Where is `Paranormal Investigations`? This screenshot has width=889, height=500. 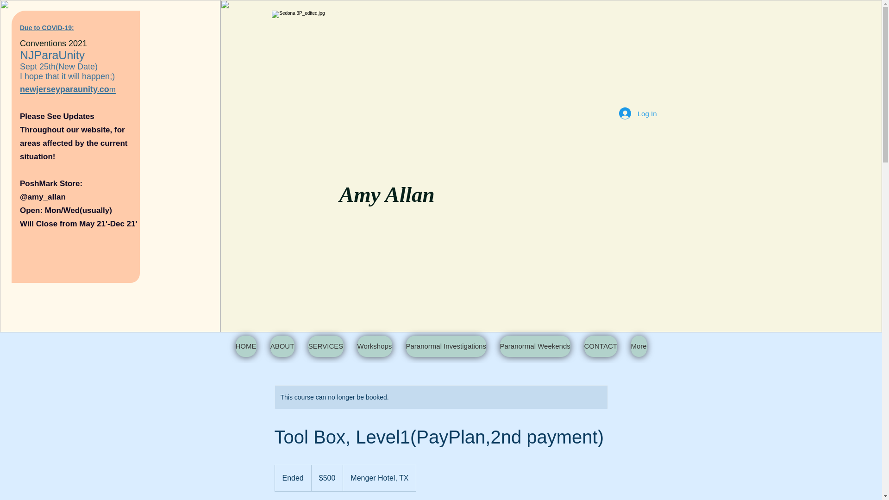
Paranormal Investigations is located at coordinates (445, 346).